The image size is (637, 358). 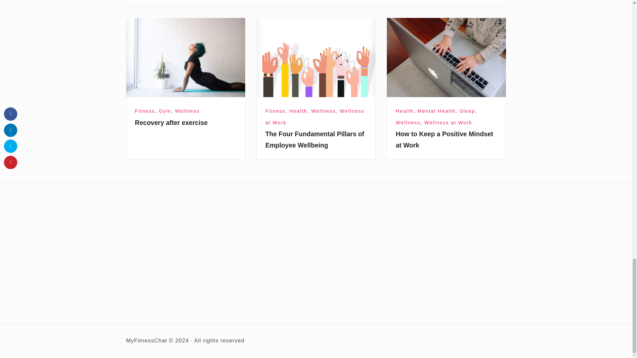 I want to click on Wellness at Work, so click(x=315, y=117).